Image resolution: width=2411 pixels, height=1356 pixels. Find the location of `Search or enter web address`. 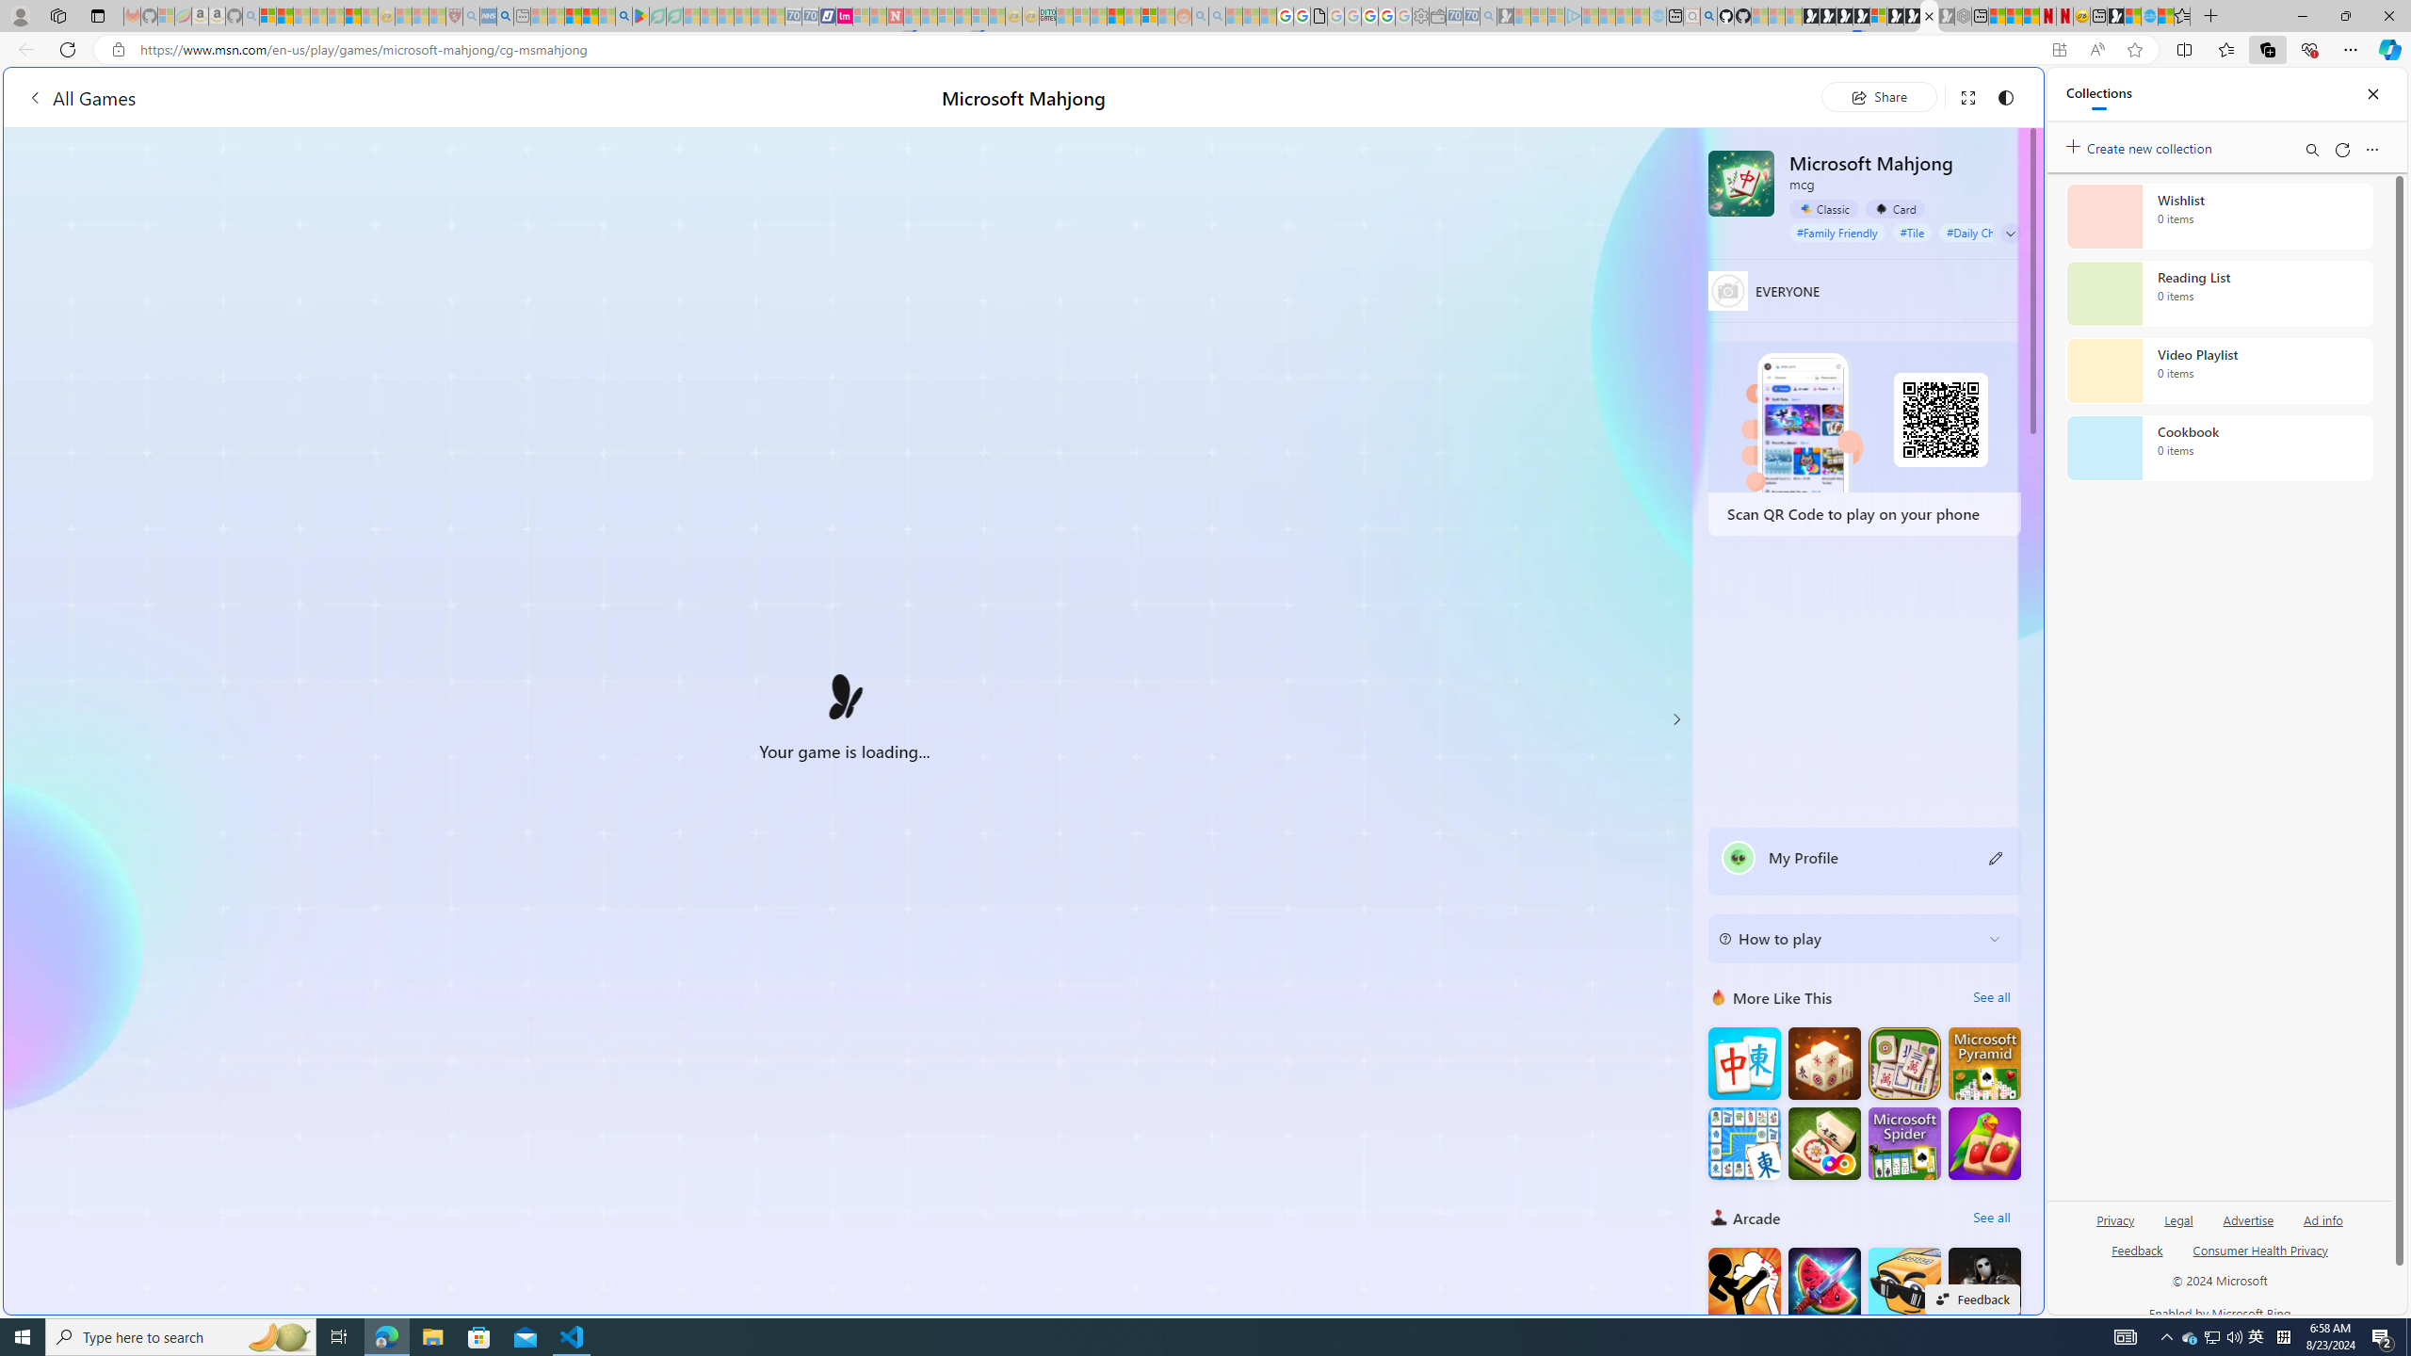

Search or enter web address is located at coordinates (1528, 181).